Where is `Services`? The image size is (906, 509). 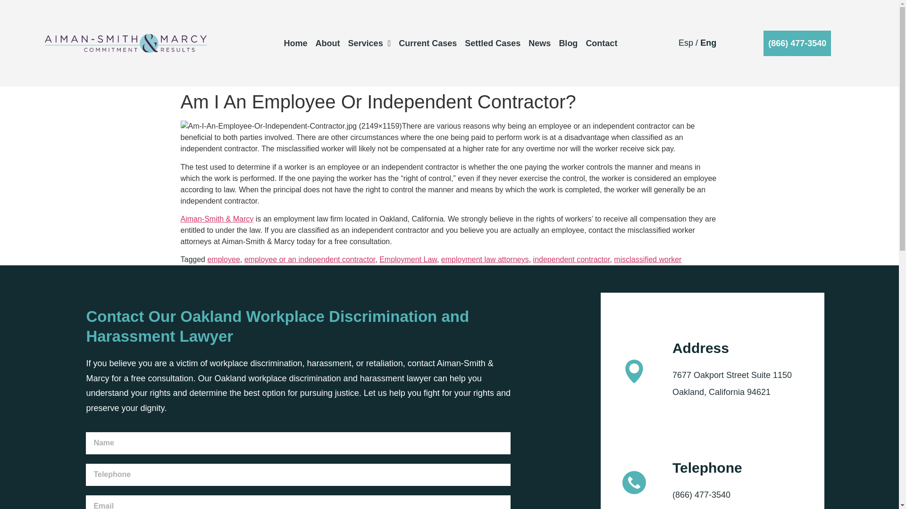
Services is located at coordinates (369, 43).